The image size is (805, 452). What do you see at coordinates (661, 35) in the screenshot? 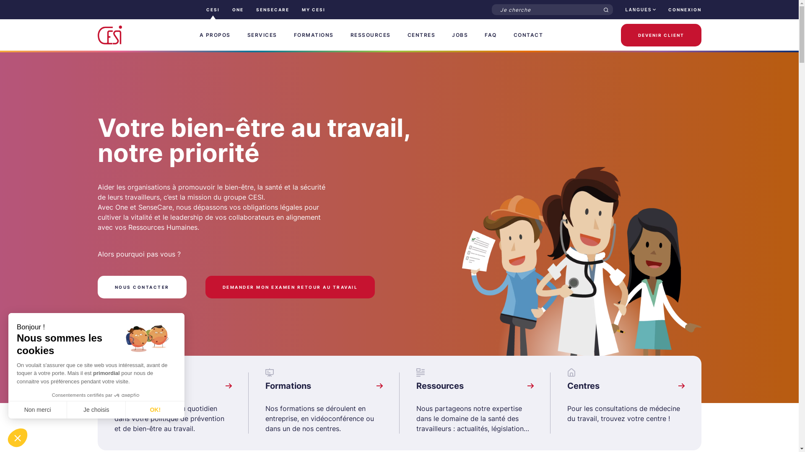
I see `DEVENIR CLIENT` at bounding box center [661, 35].